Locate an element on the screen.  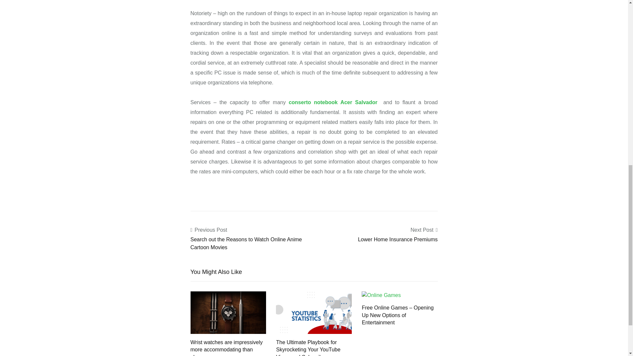
conserto notebook Acer Salvador is located at coordinates (333, 102).